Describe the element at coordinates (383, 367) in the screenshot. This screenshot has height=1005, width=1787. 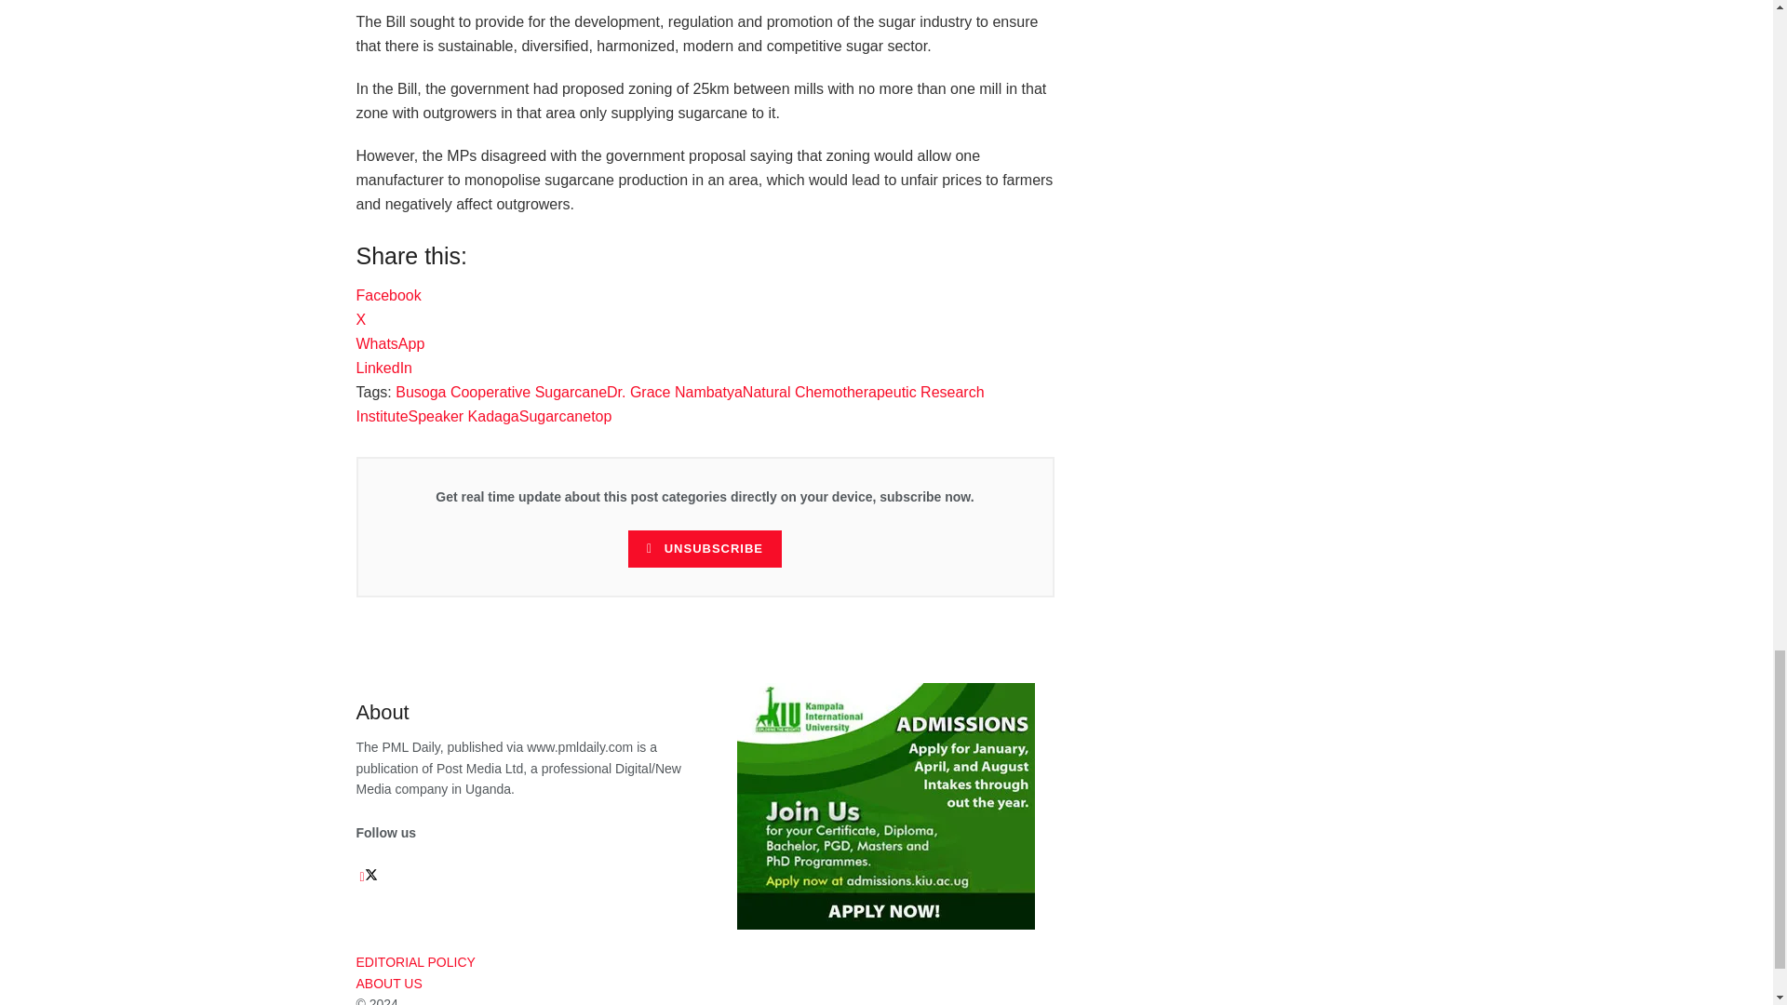
I see `Click to share on LinkedIn` at that location.